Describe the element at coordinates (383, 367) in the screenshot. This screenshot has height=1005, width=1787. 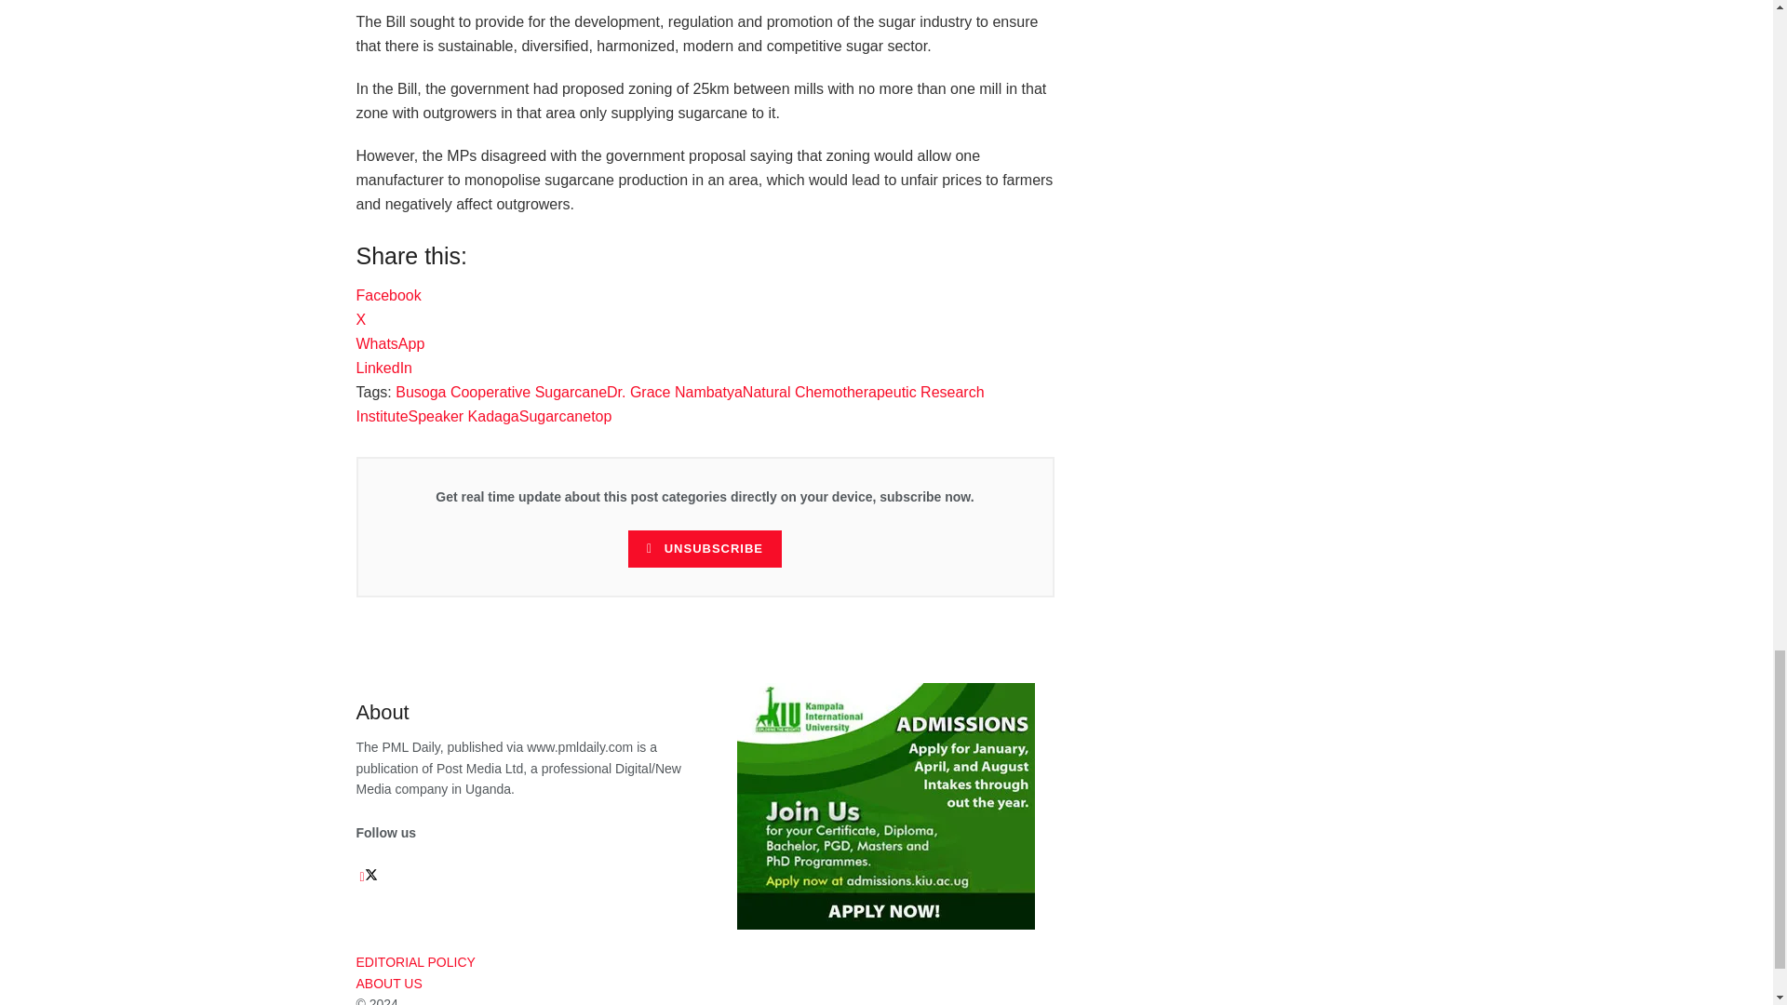
I see `Click to share on LinkedIn` at that location.